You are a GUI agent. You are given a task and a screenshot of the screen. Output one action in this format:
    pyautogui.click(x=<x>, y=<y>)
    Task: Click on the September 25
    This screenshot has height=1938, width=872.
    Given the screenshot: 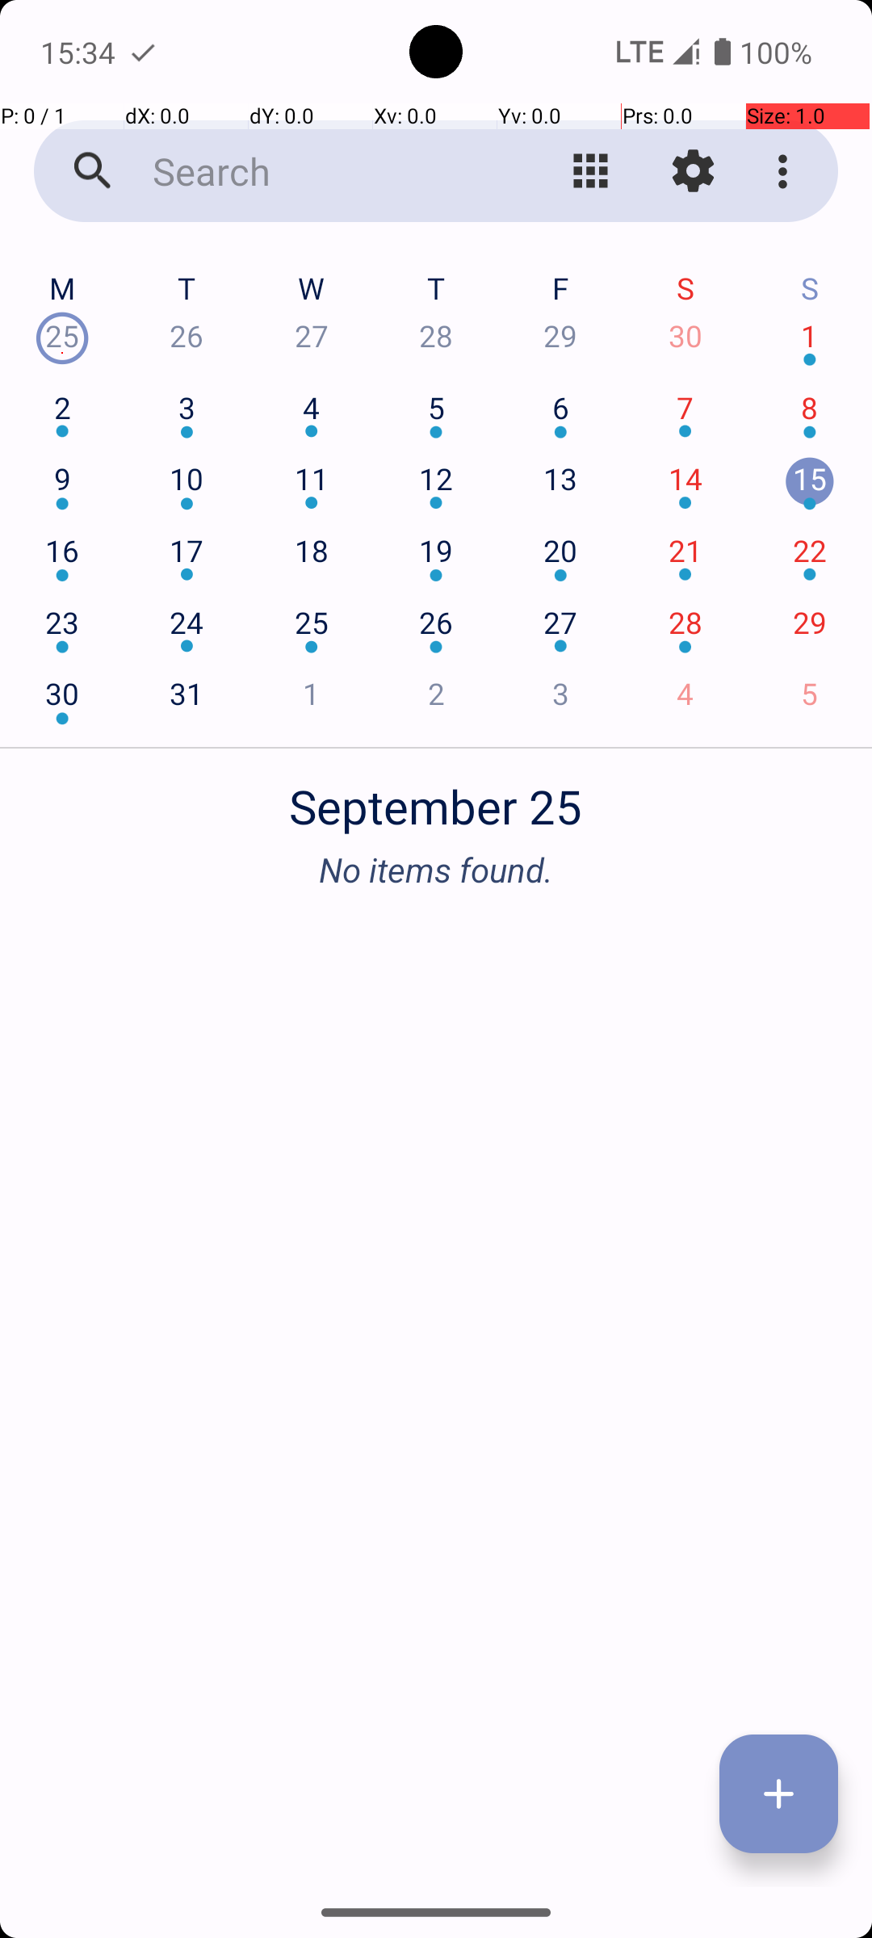 What is the action you would take?
    pyautogui.click(x=436, y=798)
    